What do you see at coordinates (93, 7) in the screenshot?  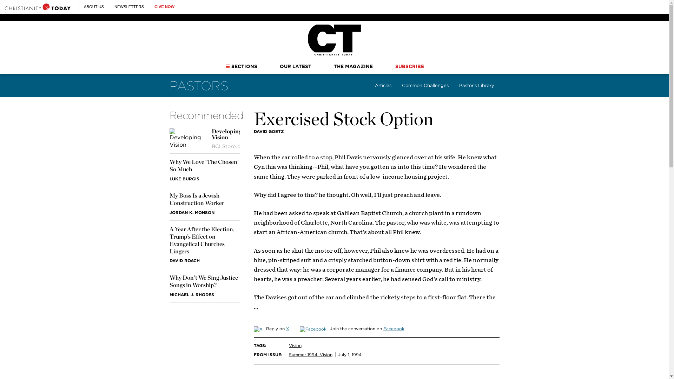 I see `ABOUT US` at bounding box center [93, 7].